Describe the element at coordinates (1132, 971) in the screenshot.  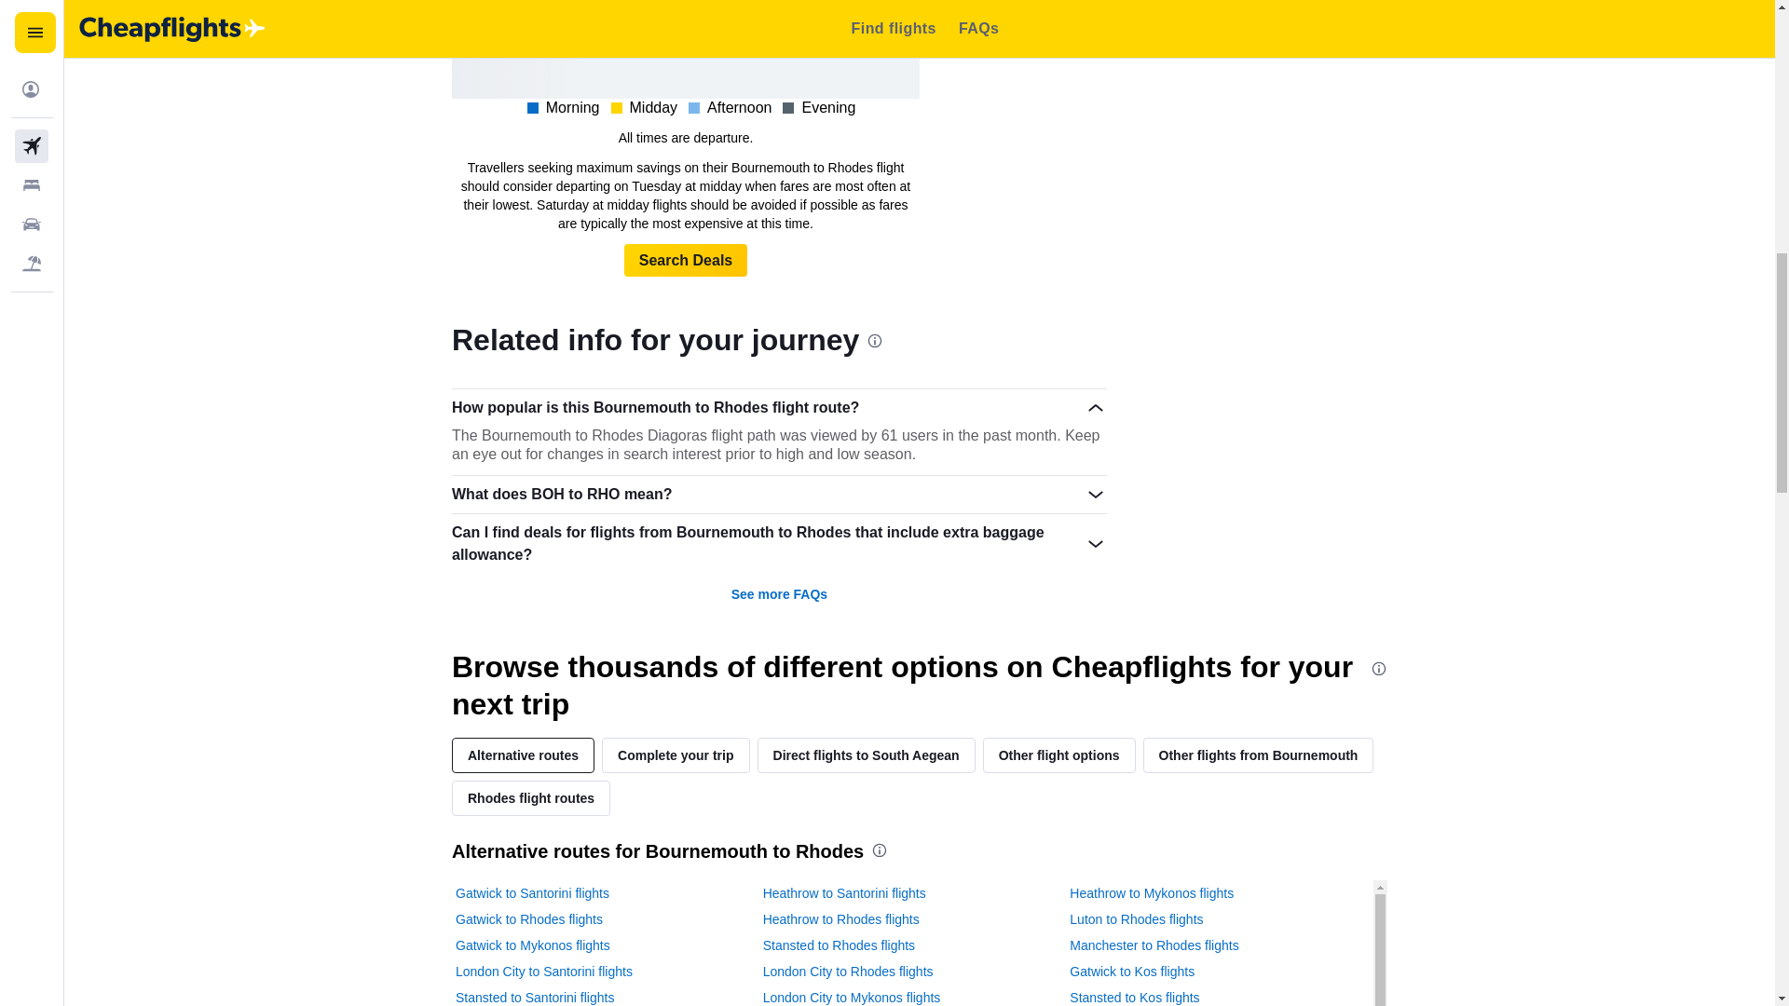
I see `Gatwick to Kos flights` at that location.